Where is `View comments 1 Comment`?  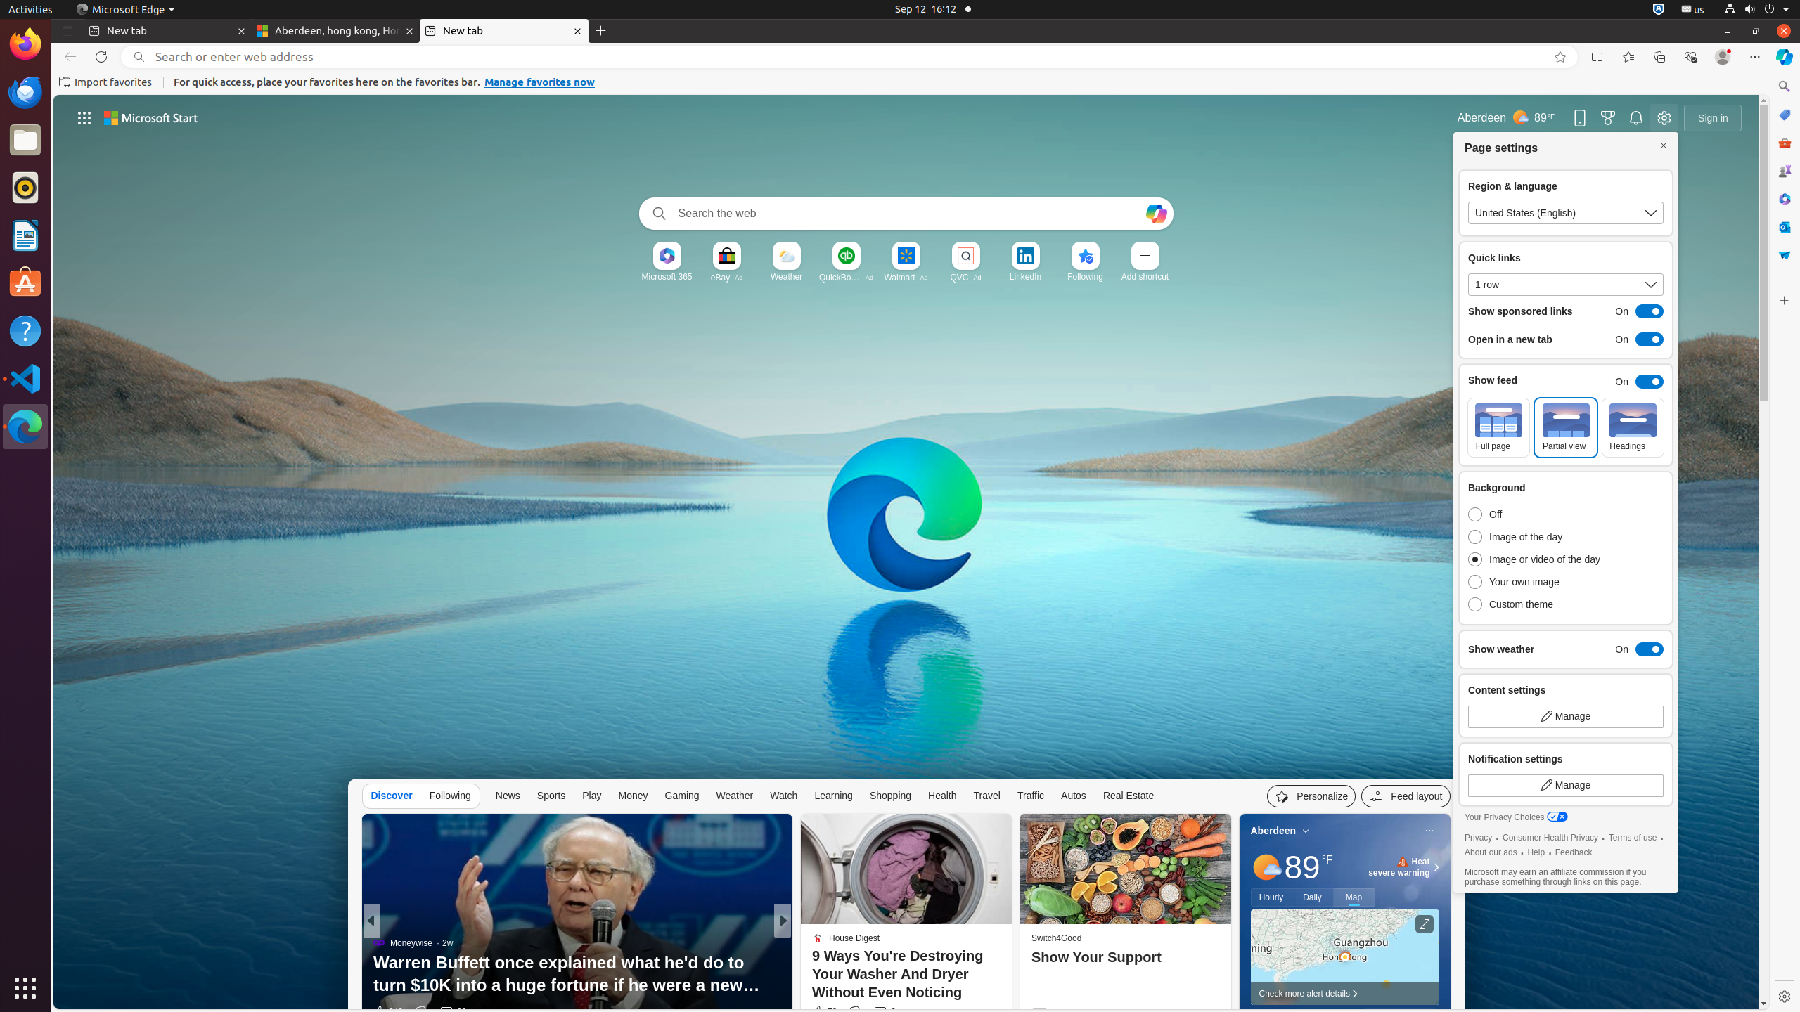 View comments 1 Comment is located at coordinates (877, 1012).